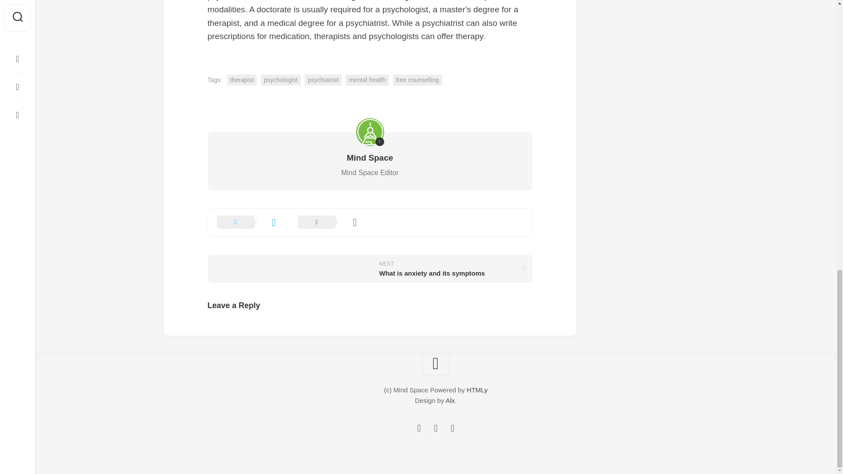 The width and height of the screenshot is (843, 474). Describe the element at coordinates (241, 80) in the screenshot. I see `free counselling` at that location.